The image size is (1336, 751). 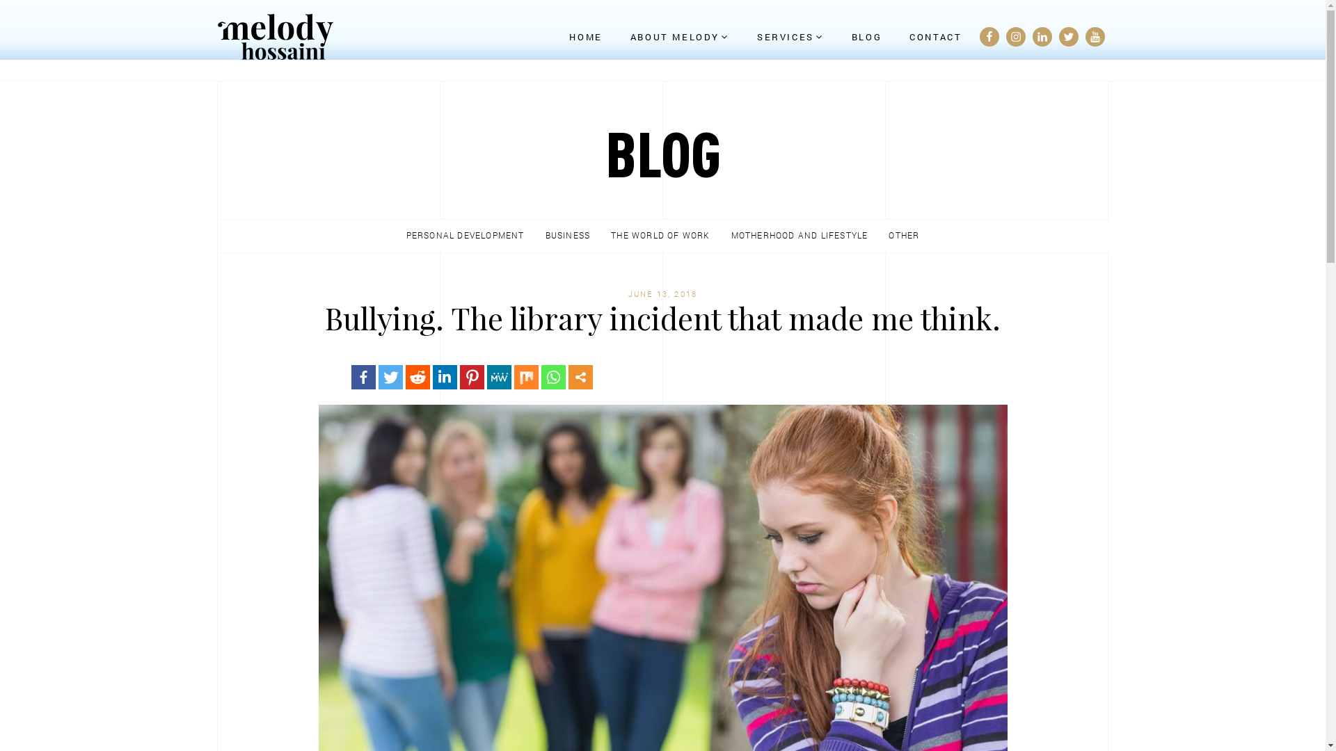 I want to click on Mix, so click(x=525, y=377).